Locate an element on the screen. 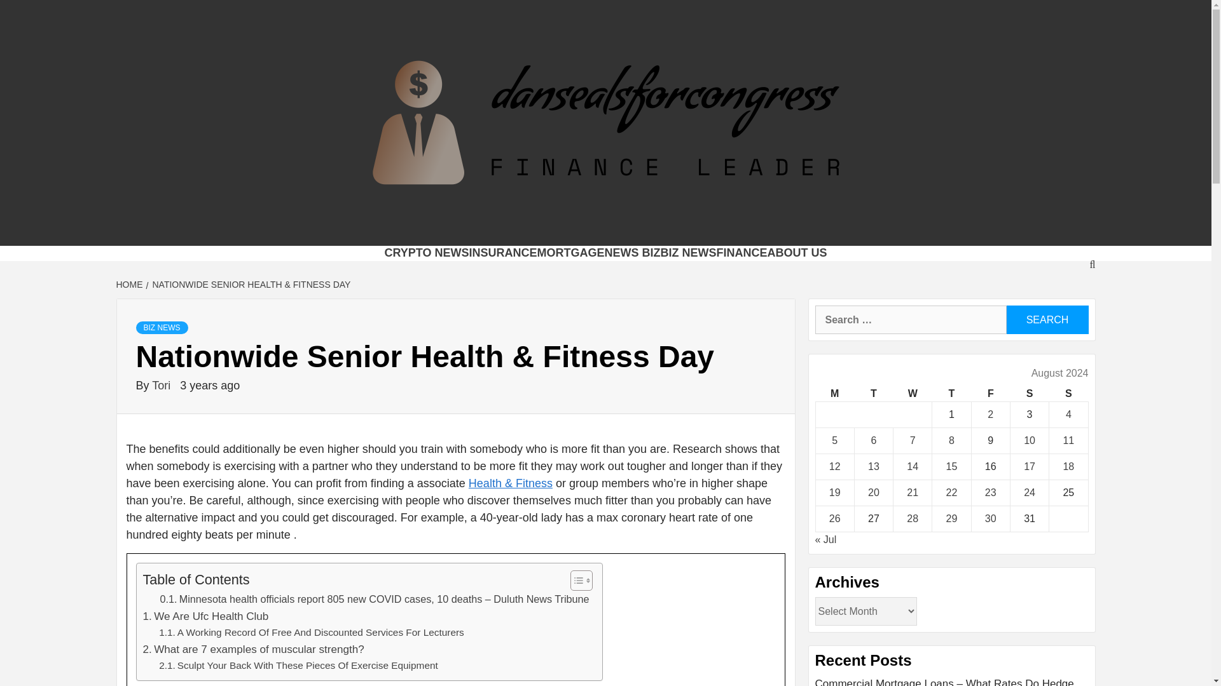  INSURANCE is located at coordinates (502, 253).